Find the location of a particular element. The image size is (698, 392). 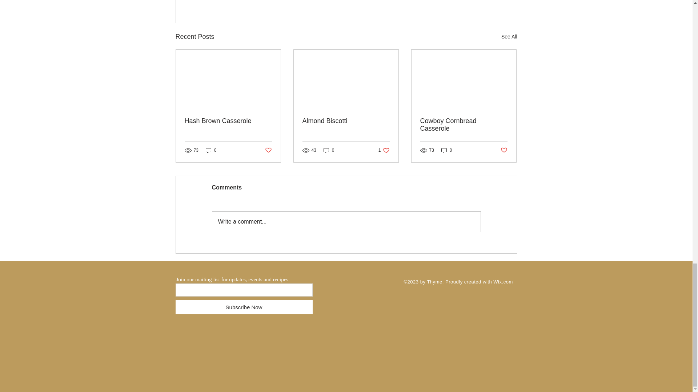

0 is located at coordinates (384, 150).